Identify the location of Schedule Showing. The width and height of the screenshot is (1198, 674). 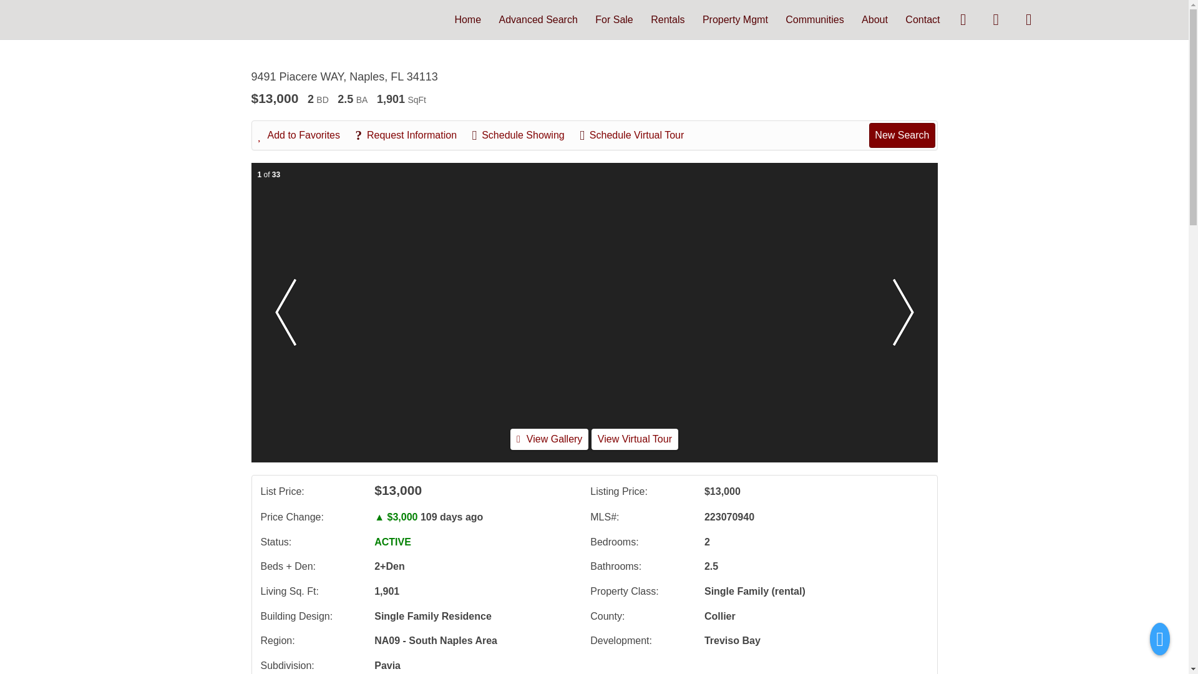
(524, 135).